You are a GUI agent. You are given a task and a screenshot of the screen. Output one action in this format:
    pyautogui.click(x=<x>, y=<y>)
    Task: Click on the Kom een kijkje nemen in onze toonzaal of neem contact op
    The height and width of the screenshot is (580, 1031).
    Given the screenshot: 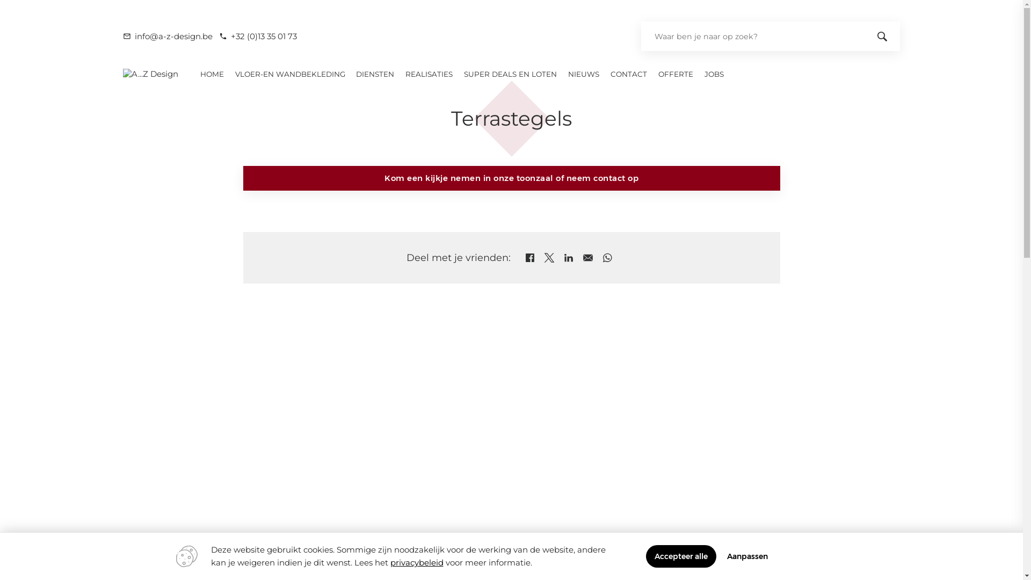 What is the action you would take?
    pyautogui.click(x=511, y=178)
    